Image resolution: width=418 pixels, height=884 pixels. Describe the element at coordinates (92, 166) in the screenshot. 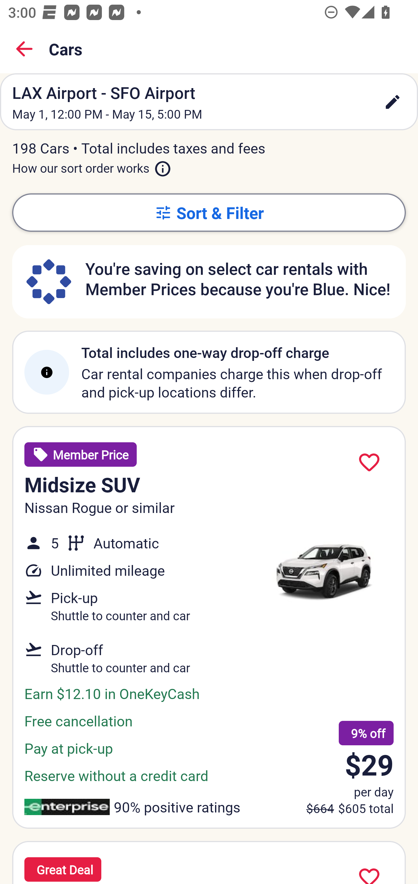

I see `How our sort order works` at that location.